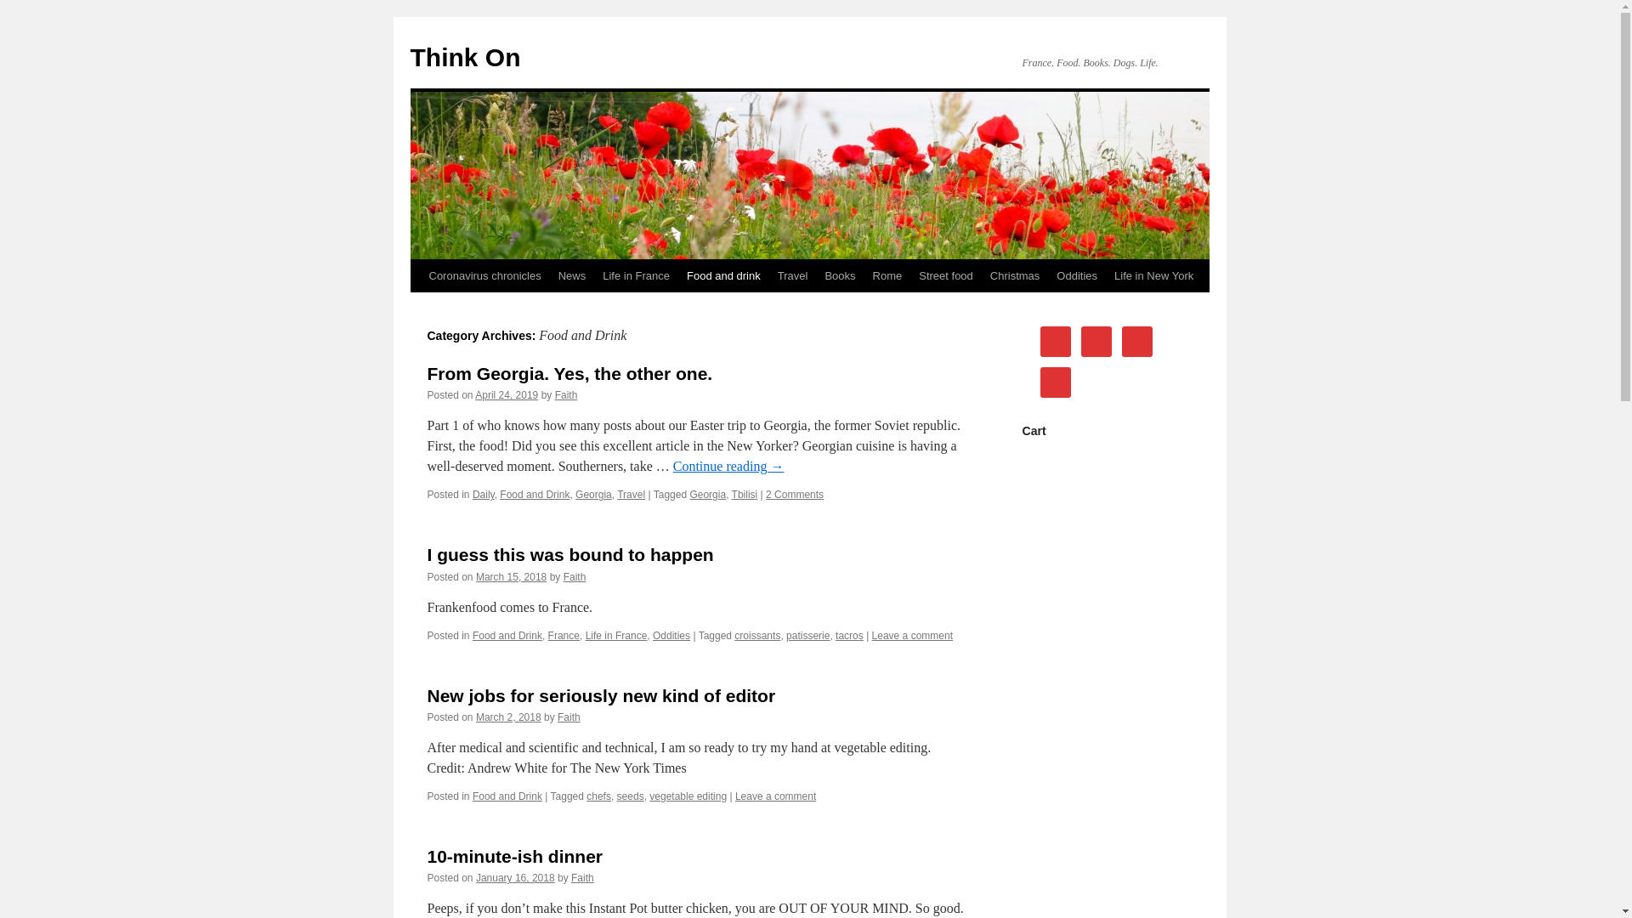 The height and width of the screenshot is (918, 1632). What do you see at coordinates (569, 717) in the screenshot?
I see `View all posts by Faith` at bounding box center [569, 717].